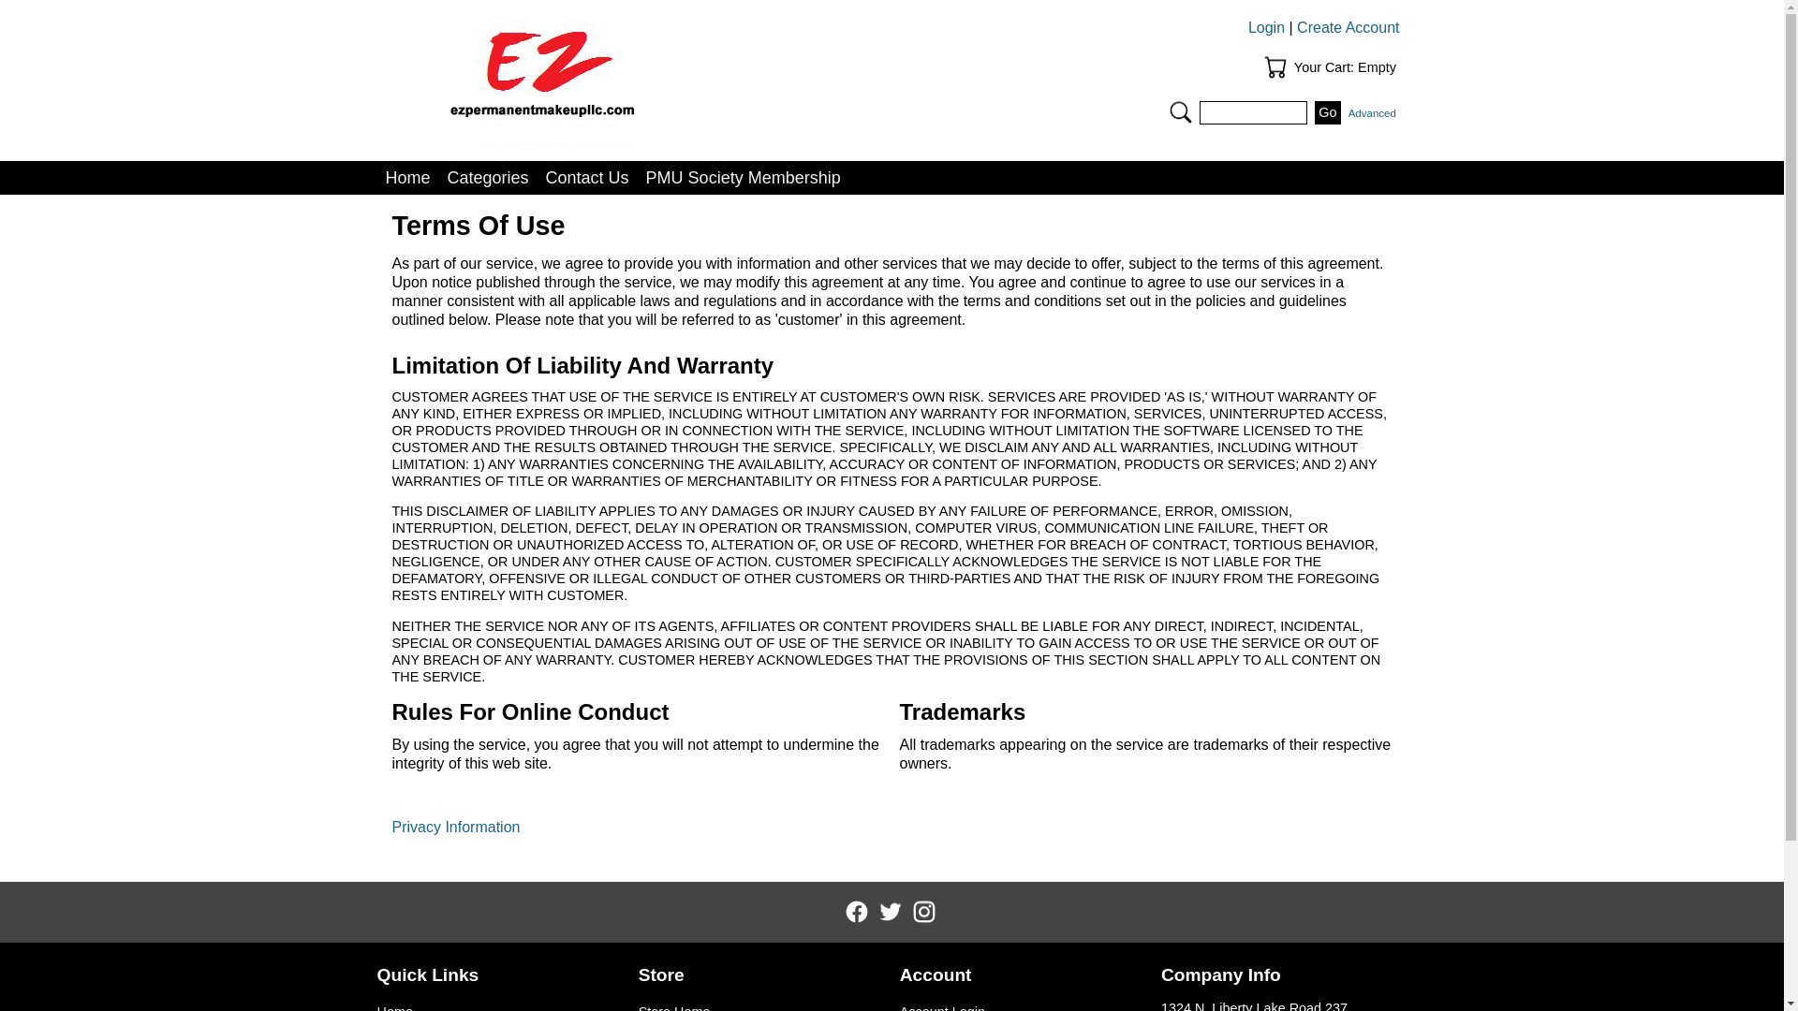  I want to click on Home, so click(406, 178).